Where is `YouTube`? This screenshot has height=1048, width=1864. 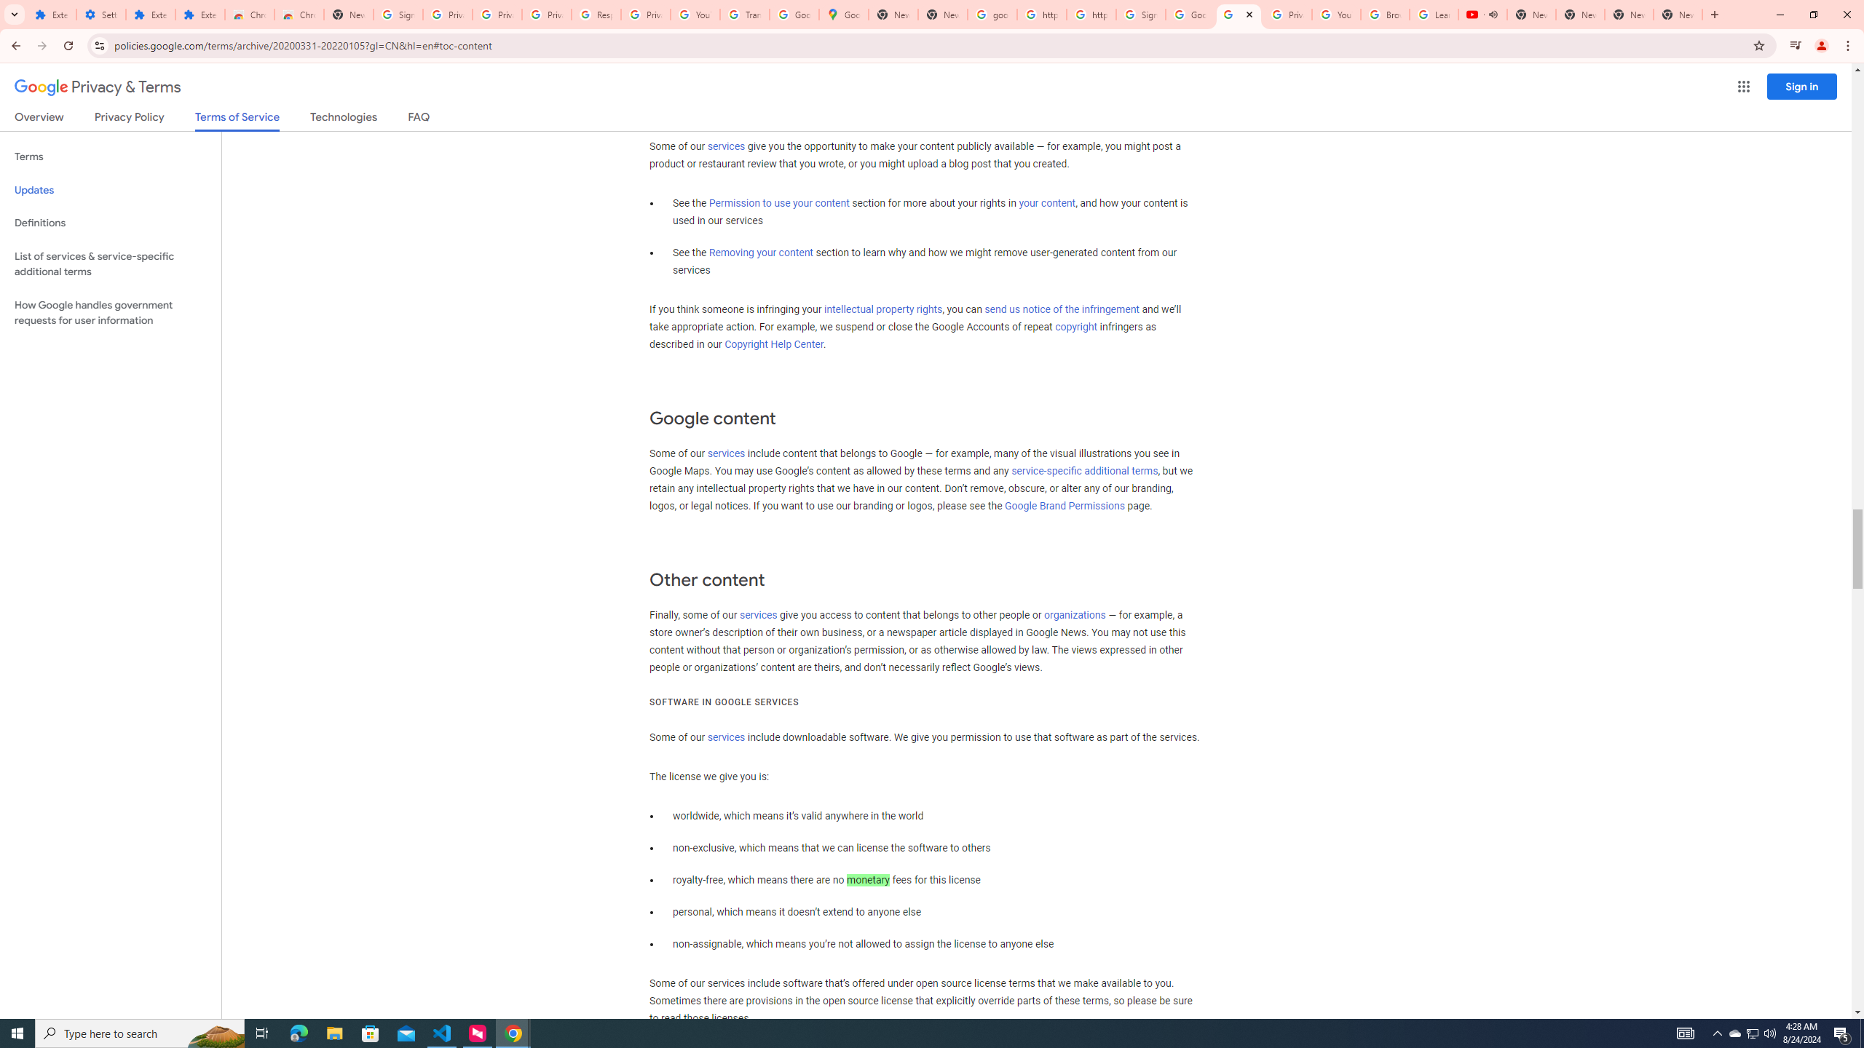
YouTube is located at coordinates (1337, 15).